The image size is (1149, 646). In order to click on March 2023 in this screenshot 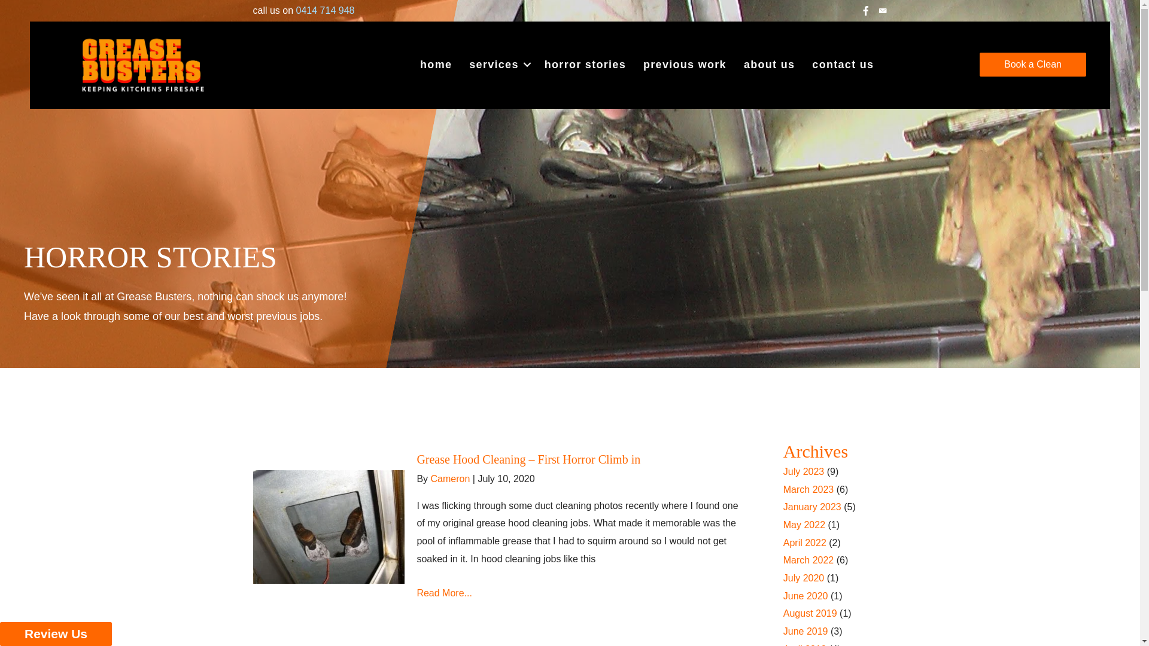, I will do `click(809, 489)`.